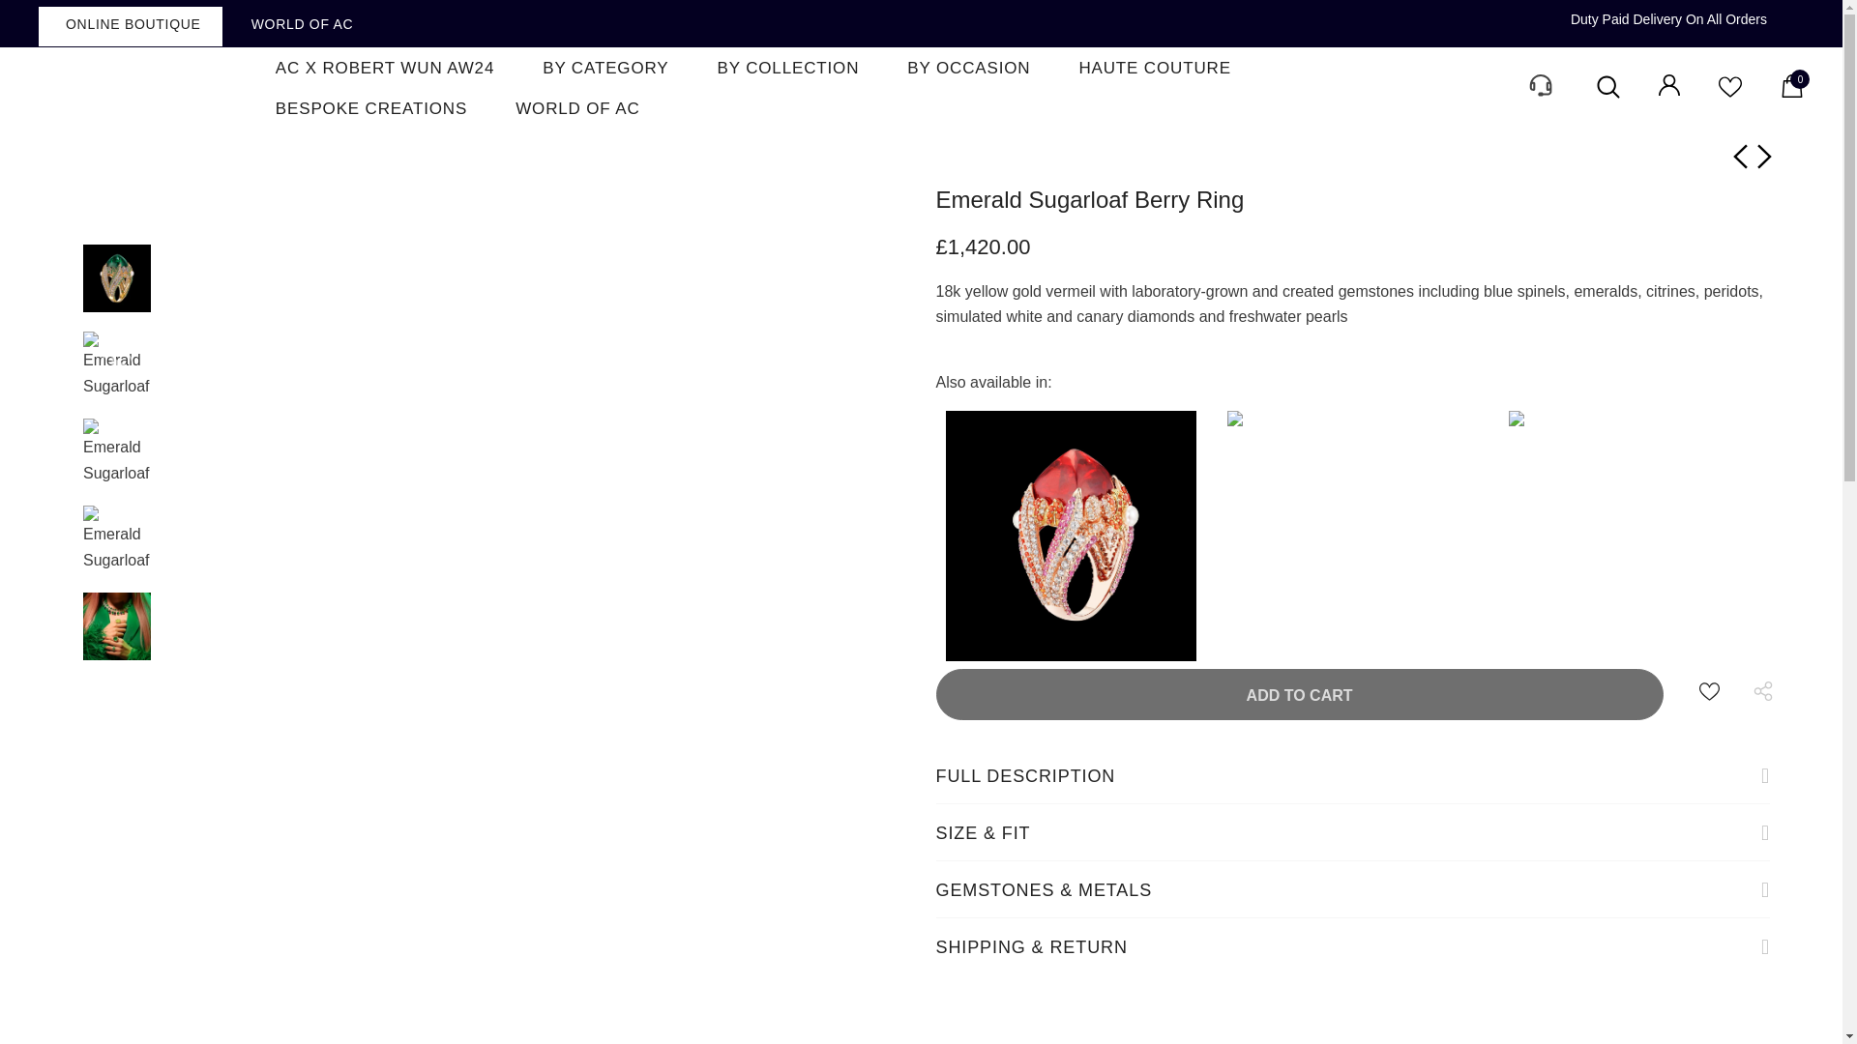  What do you see at coordinates (131, 25) in the screenshot?
I see `ONLINE BOUTIQUE` at bounding box center [131, 25].